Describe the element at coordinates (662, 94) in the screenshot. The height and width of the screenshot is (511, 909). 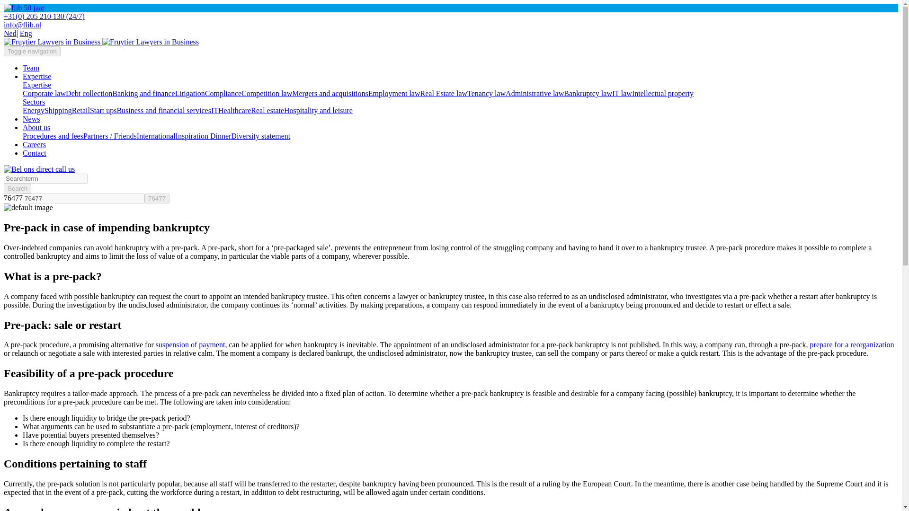
I see `Intellectual property` at that location.